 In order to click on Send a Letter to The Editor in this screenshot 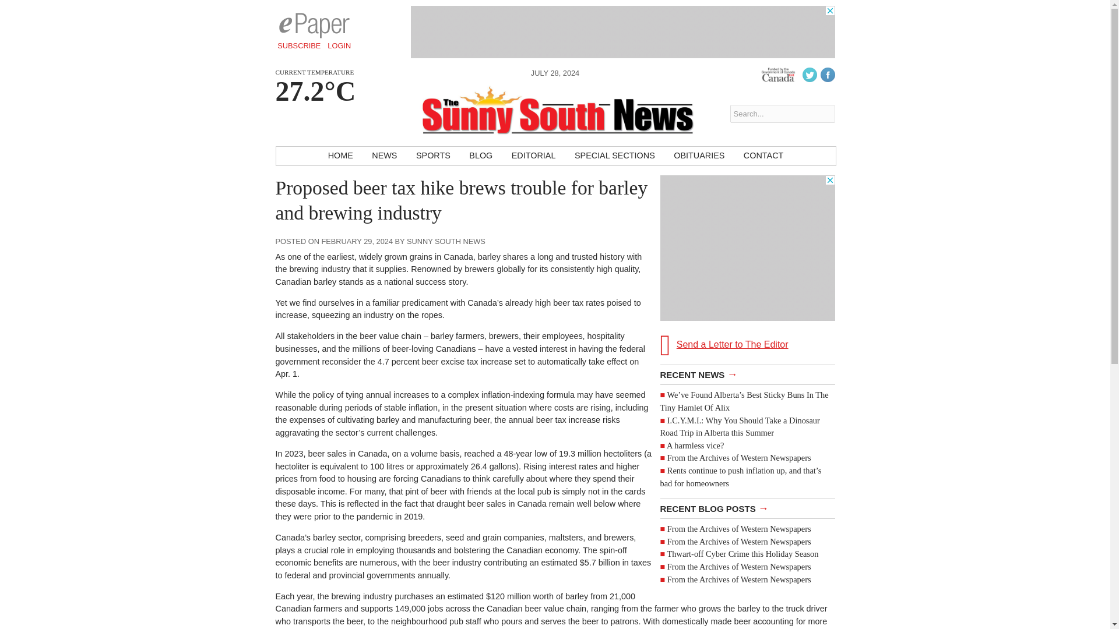, I will do `click(747, 267)`.